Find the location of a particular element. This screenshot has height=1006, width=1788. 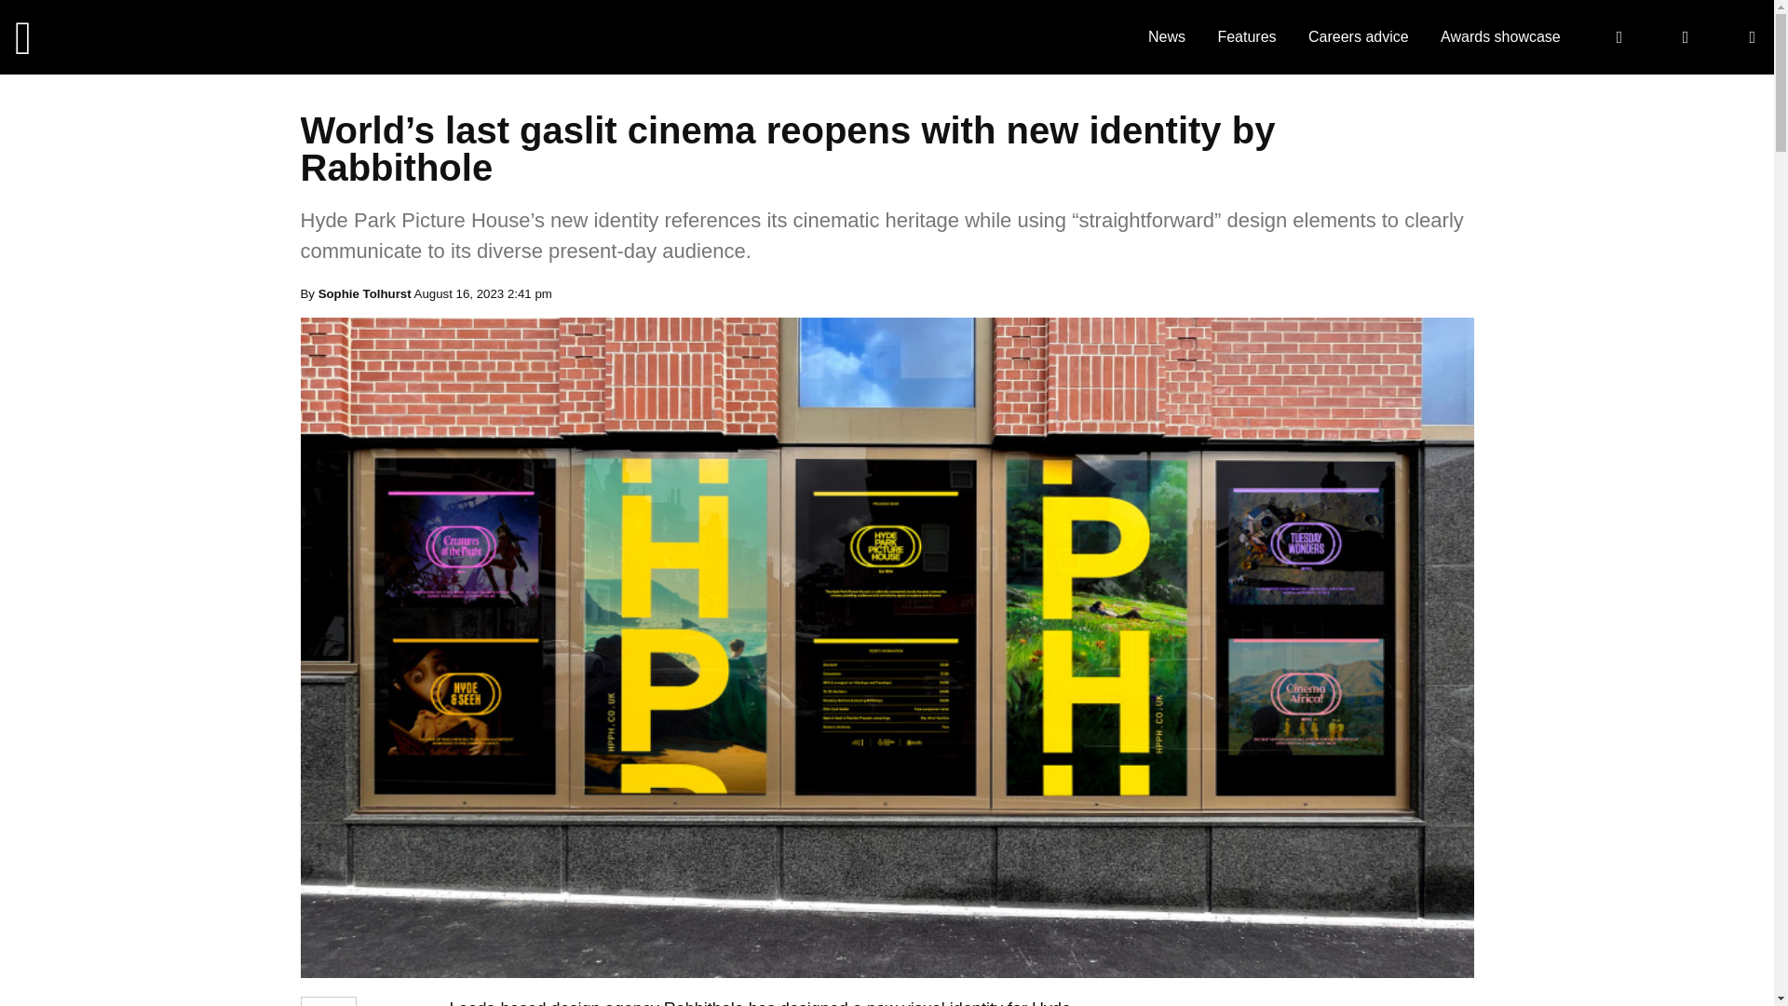

Posts by Sophie Tolhurst is located at coordinates (364, 292).